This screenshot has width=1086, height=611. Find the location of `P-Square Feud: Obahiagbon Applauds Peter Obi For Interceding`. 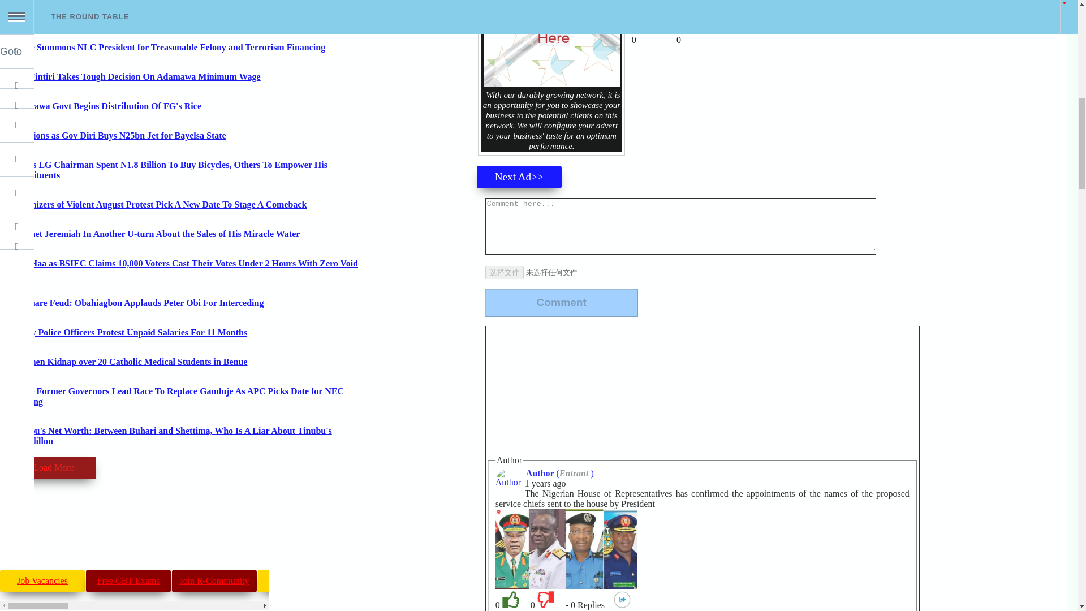

P-Square Feud: Obahiagbon Applauds Peter Obi For Interceding is located at coordinates (137, 303).